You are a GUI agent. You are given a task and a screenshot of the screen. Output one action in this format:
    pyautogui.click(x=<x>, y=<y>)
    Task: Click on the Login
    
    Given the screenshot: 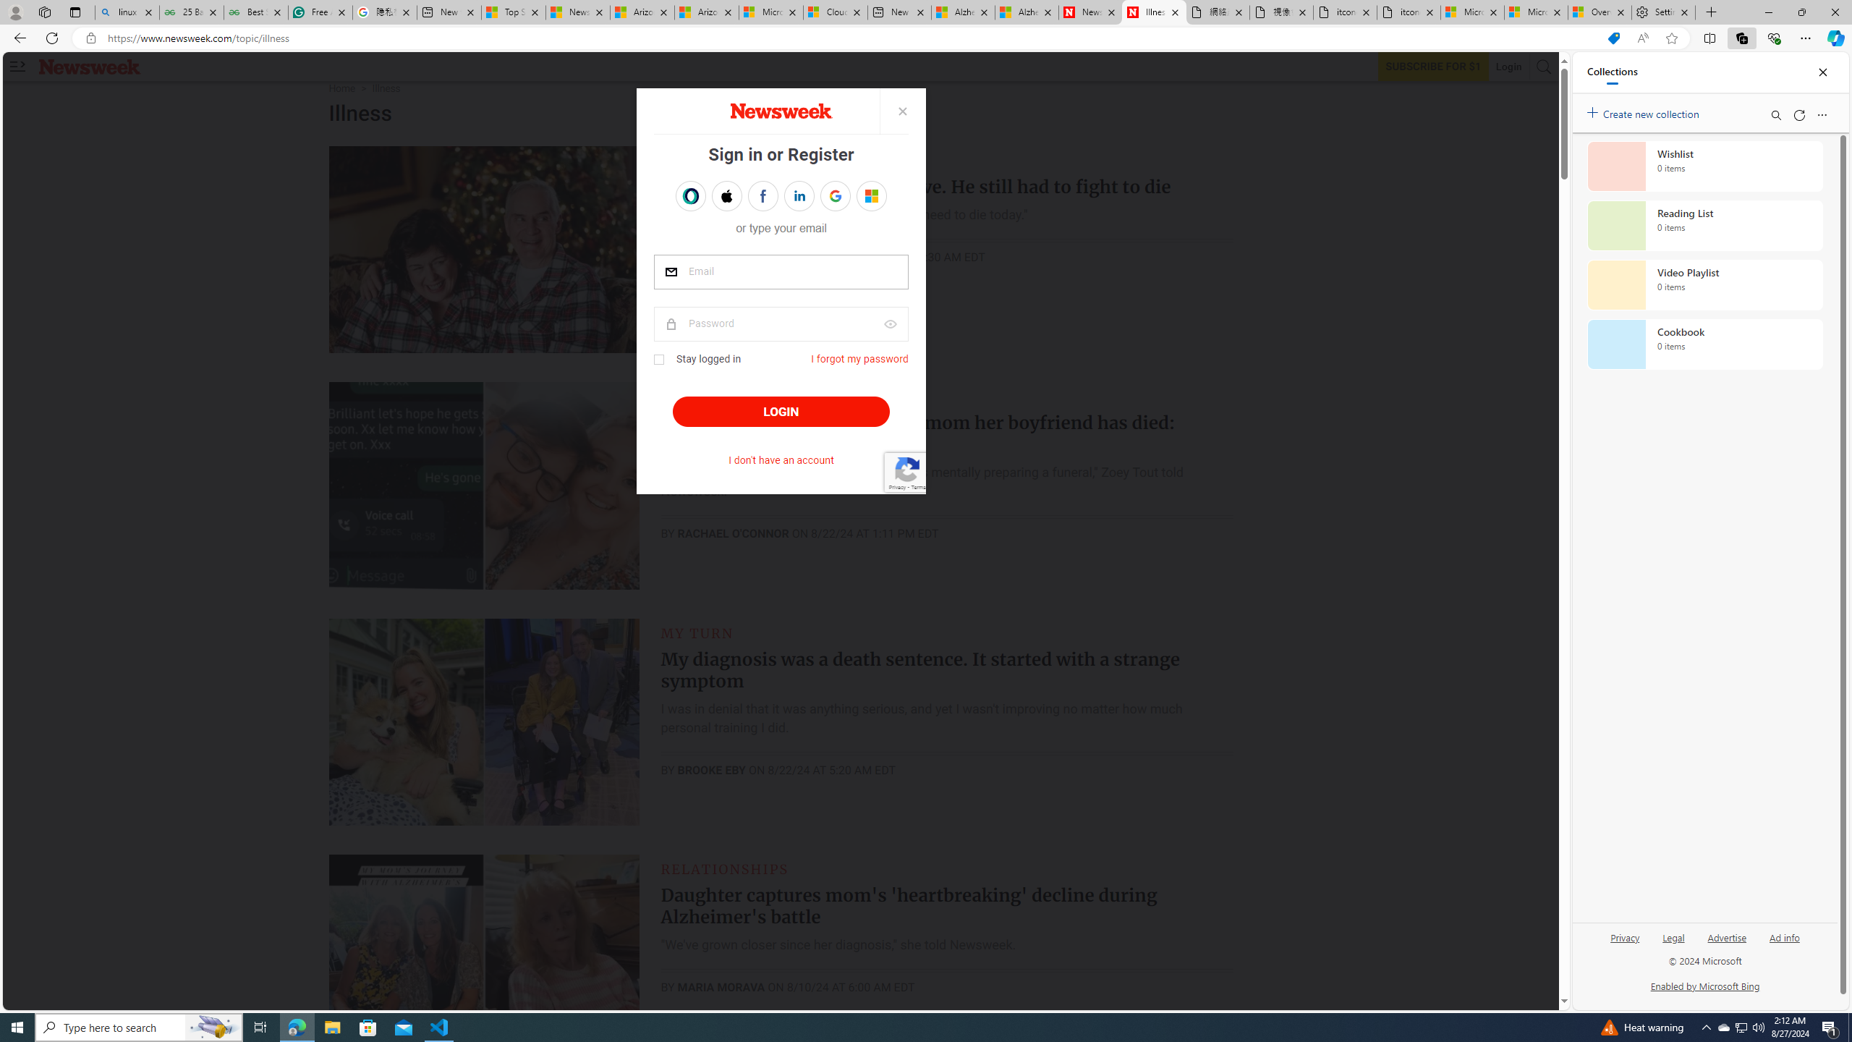 What is the action you would take?
    pyautogui.click(x=1509, y=66)
    